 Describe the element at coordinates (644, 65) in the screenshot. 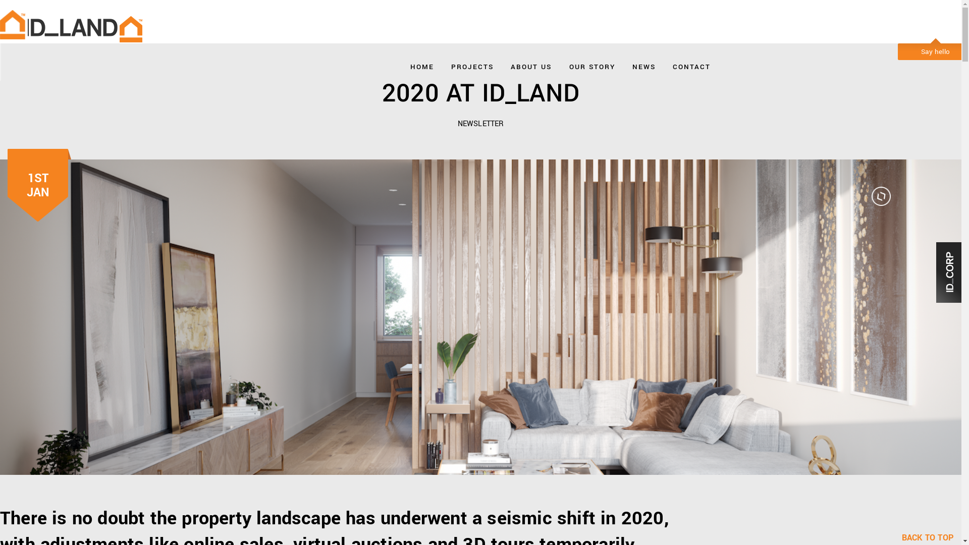

I see `NEWS` at that location.